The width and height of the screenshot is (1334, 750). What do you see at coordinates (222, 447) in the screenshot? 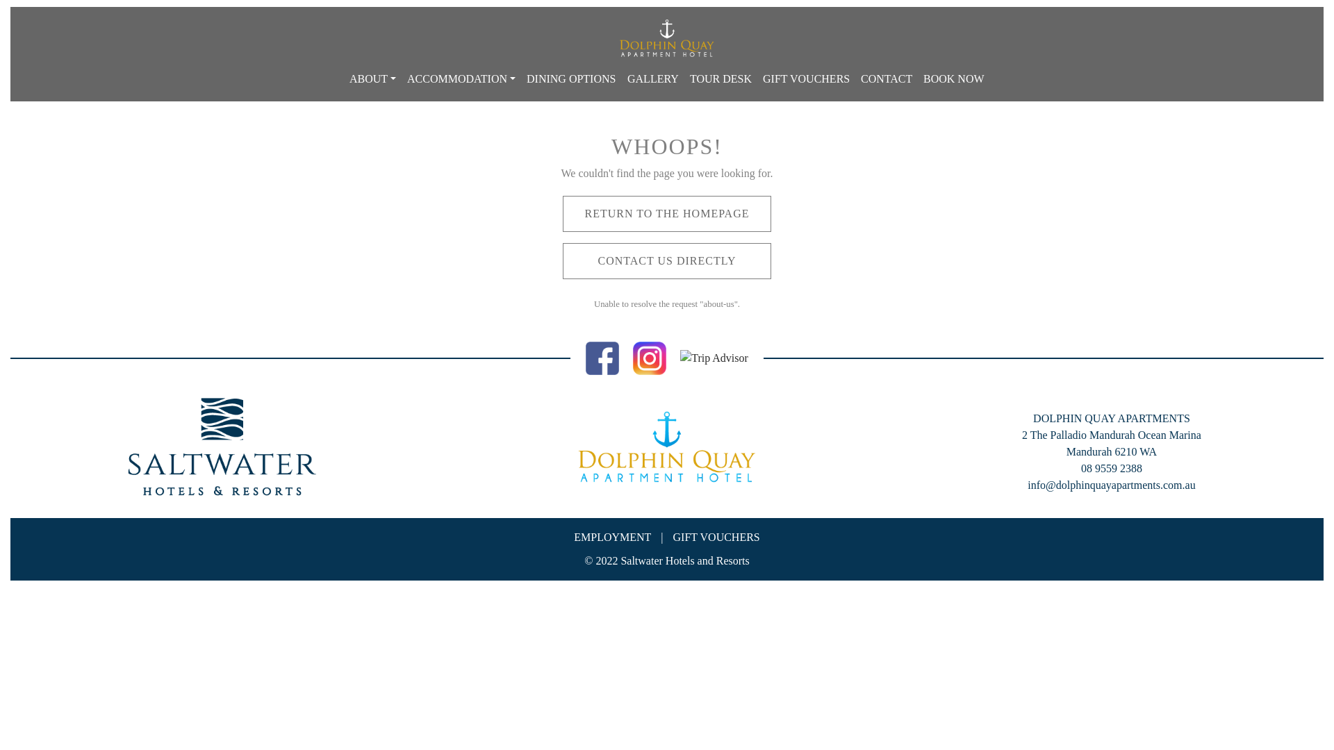
I see `Saltwater Hotels & Resorts` at bounding box center [222, 447].